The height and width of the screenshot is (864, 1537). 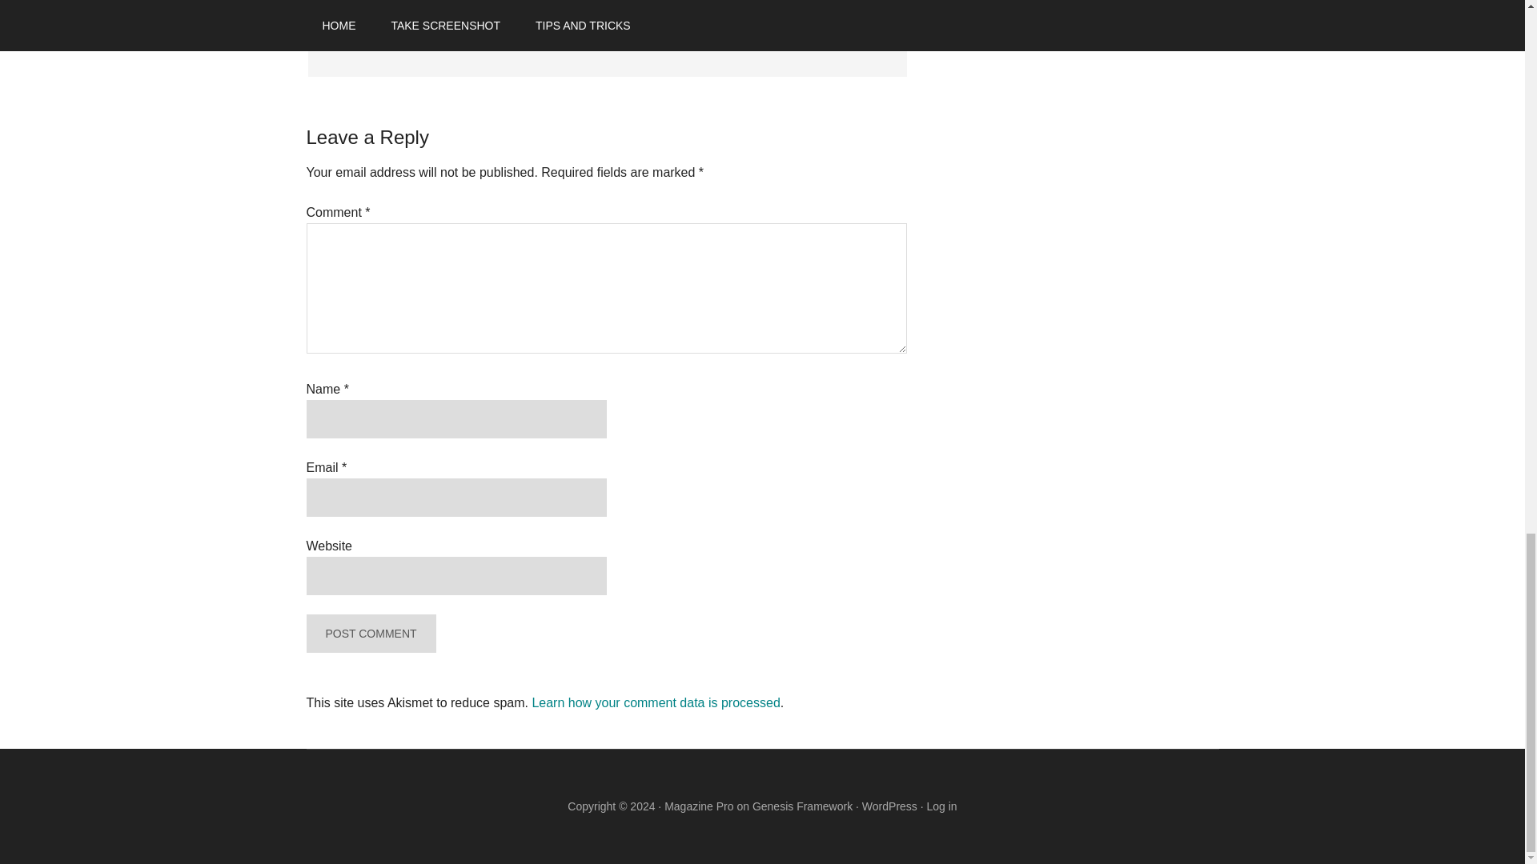 What do you see at coordinates (349, 40) in the screenshot?
I see `Reply` at bounding box center [349, 40].